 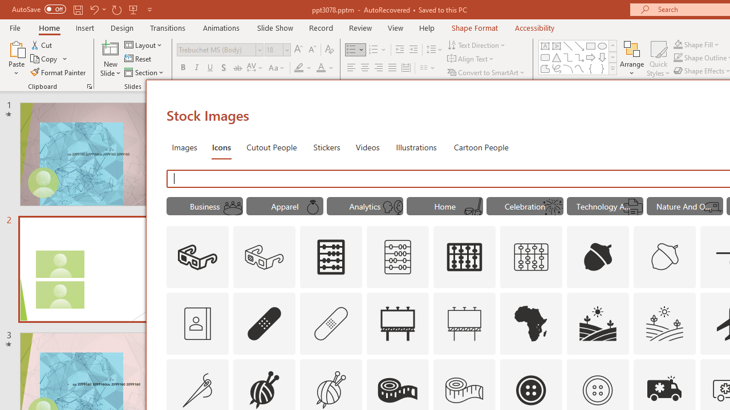 I want to click on Freeform: Shape, so click(x=545, y=68).